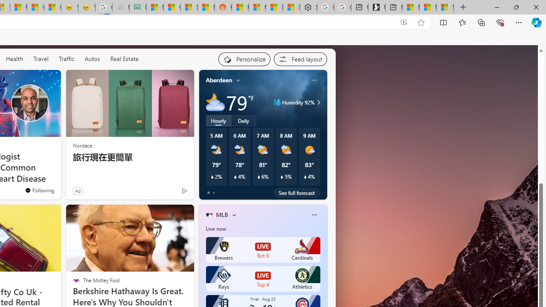  What do you see at coordinates (377, 8) in the screenshot?
I see `Microsoft Start Gaming` at bounding box center [377, 8].